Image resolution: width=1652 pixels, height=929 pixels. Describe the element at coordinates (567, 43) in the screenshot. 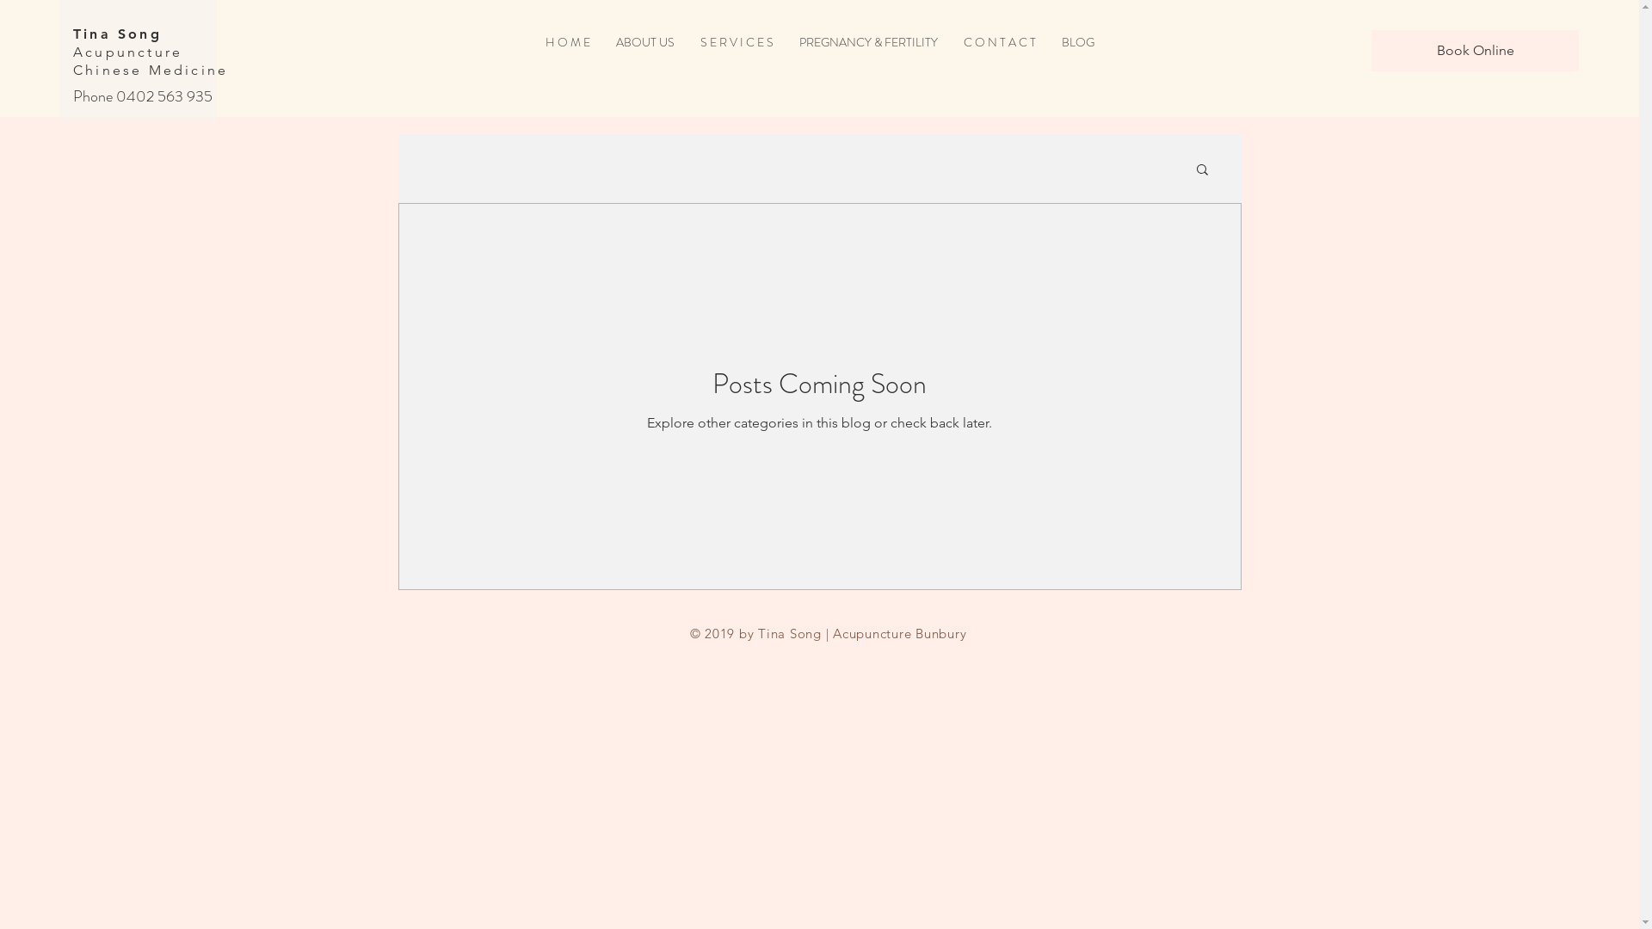

I see `H O M E` at that location.